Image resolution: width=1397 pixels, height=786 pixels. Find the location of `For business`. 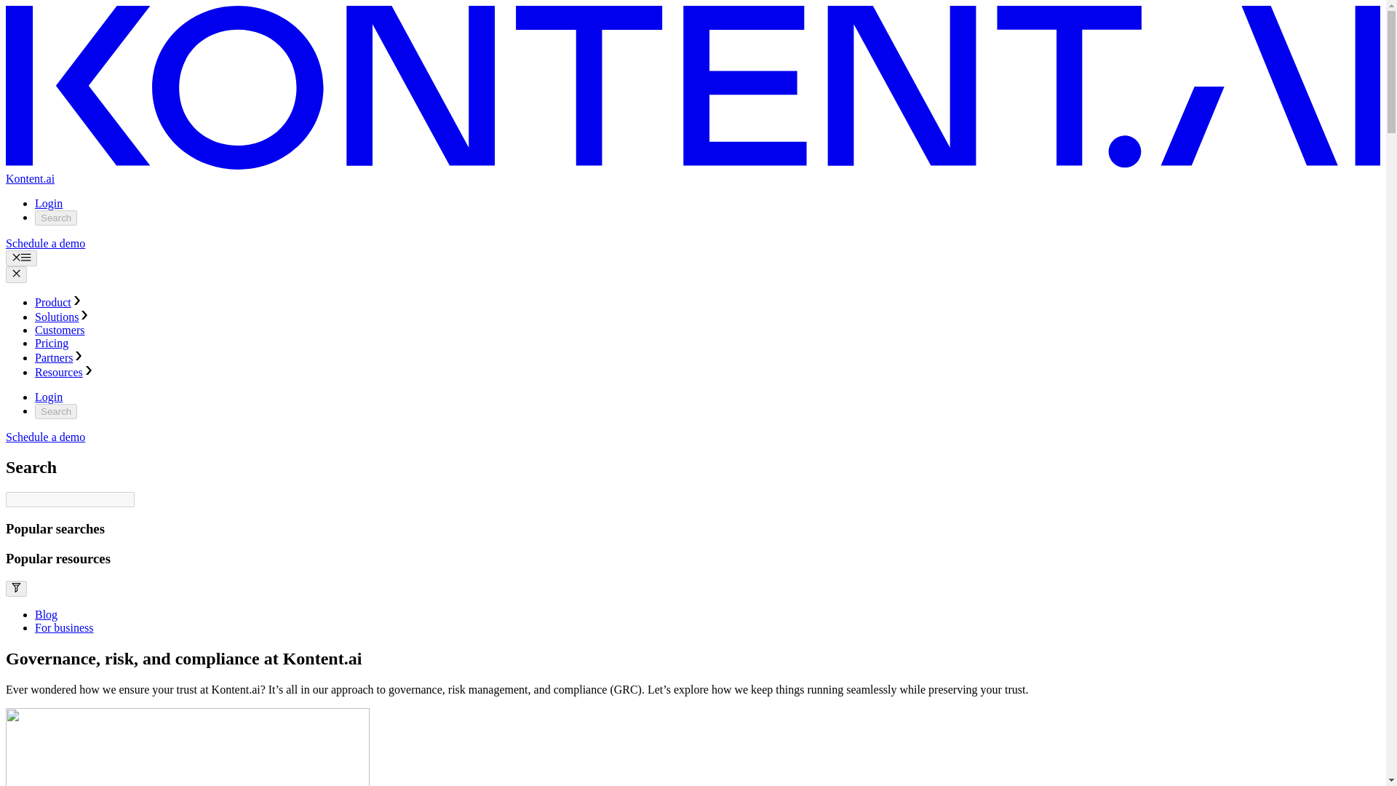

For business is located at coordinates (64, 627).